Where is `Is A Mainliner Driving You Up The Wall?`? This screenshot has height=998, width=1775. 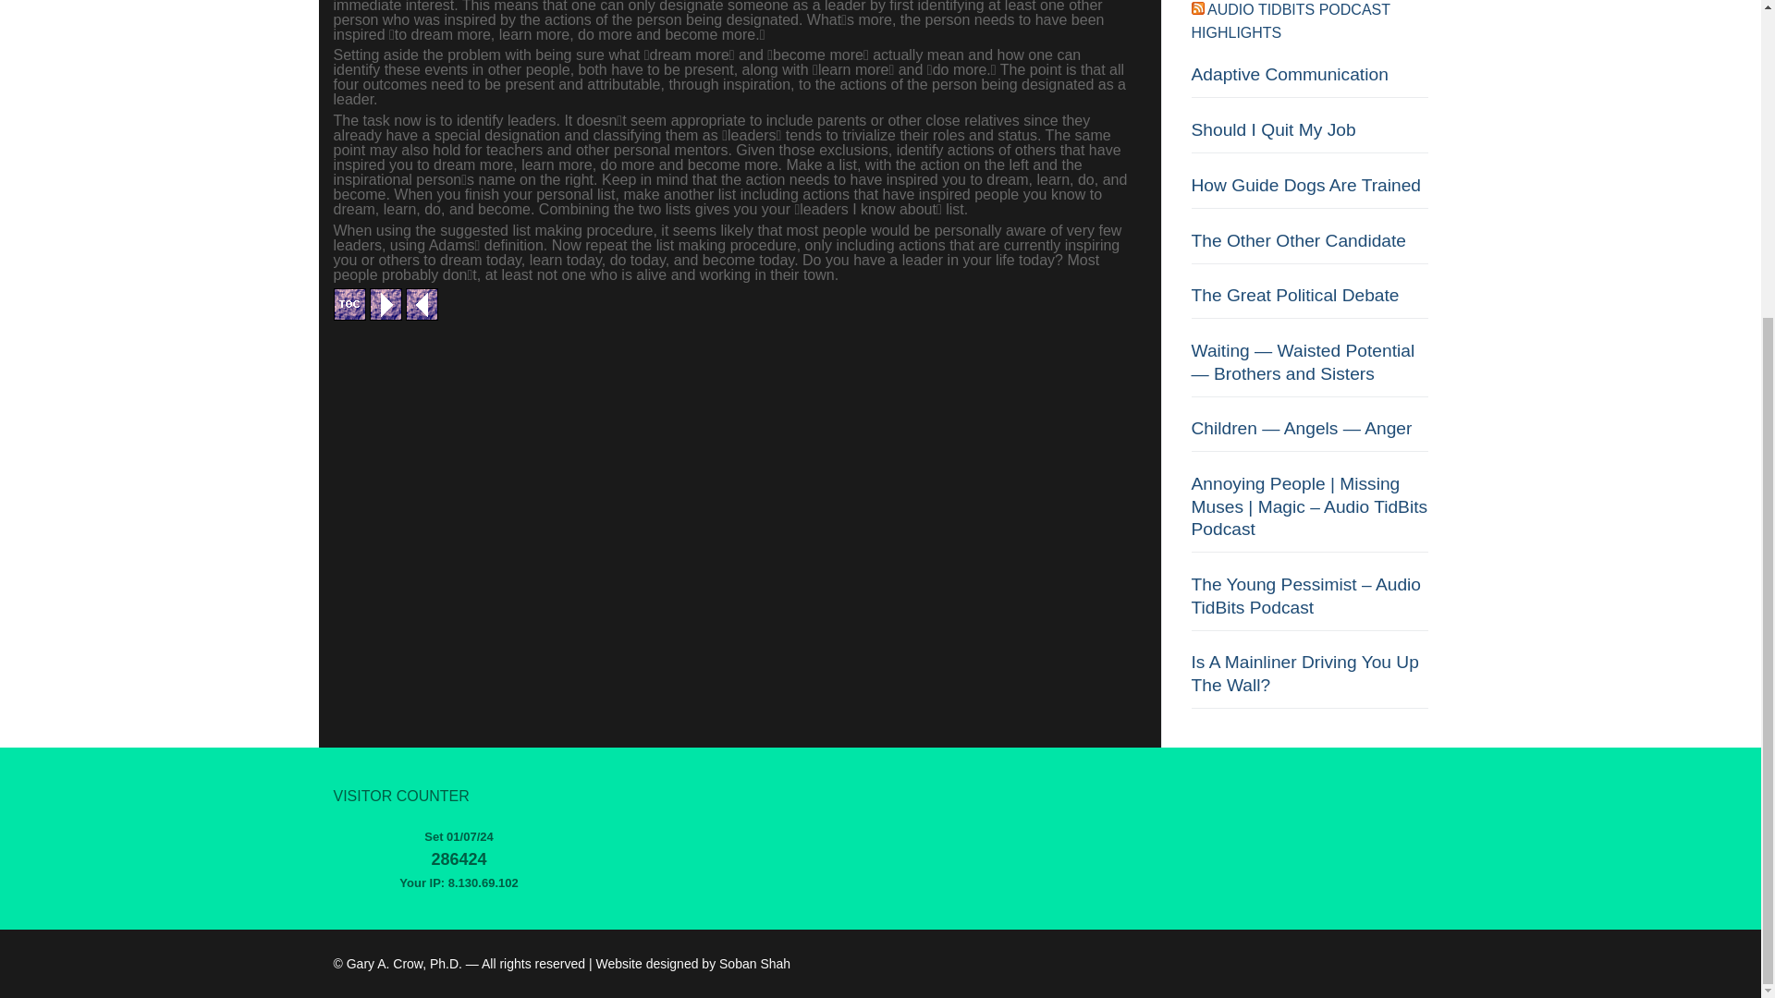 Is A Mainliner Driving You Up The Wall? is located at coordinates (1309, 680).